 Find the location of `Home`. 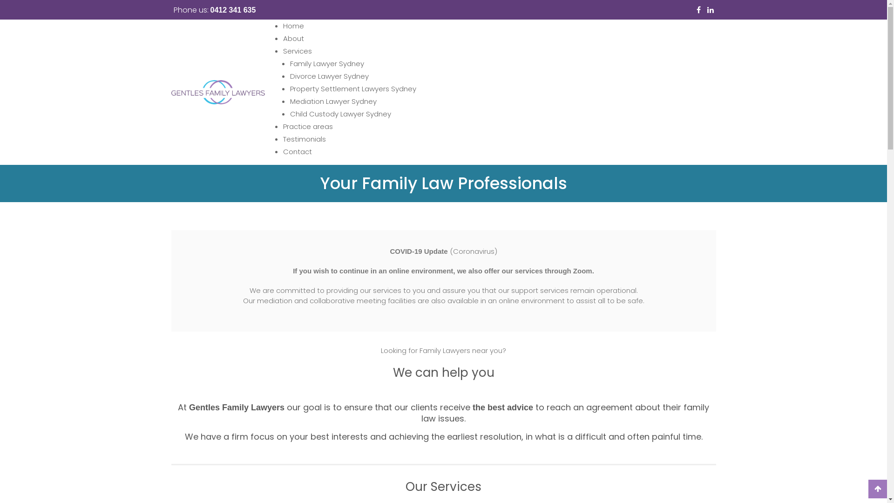

Home is located at coordinates (293, 26).